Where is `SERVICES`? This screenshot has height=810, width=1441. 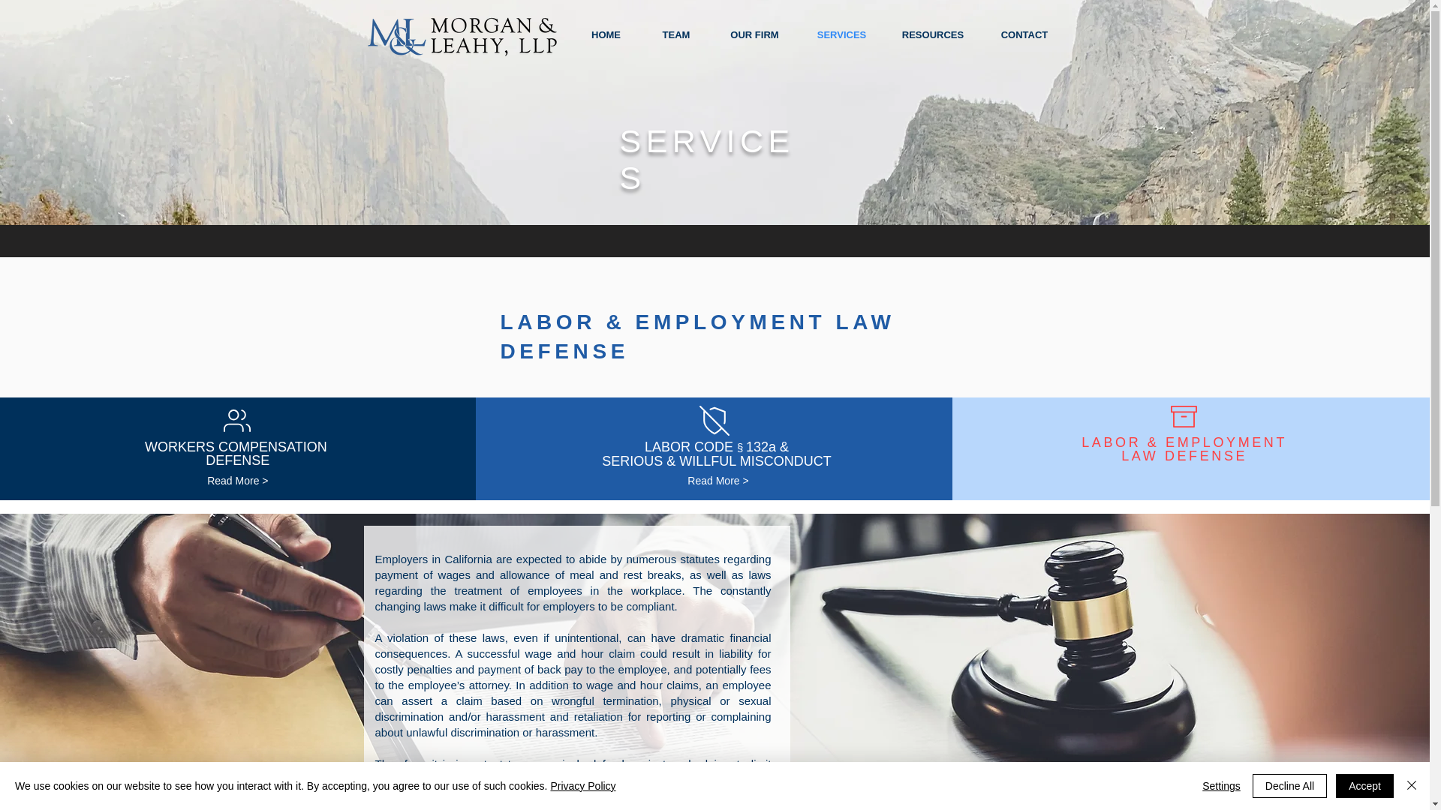
SERVICES is located at coordinates (932, 34).